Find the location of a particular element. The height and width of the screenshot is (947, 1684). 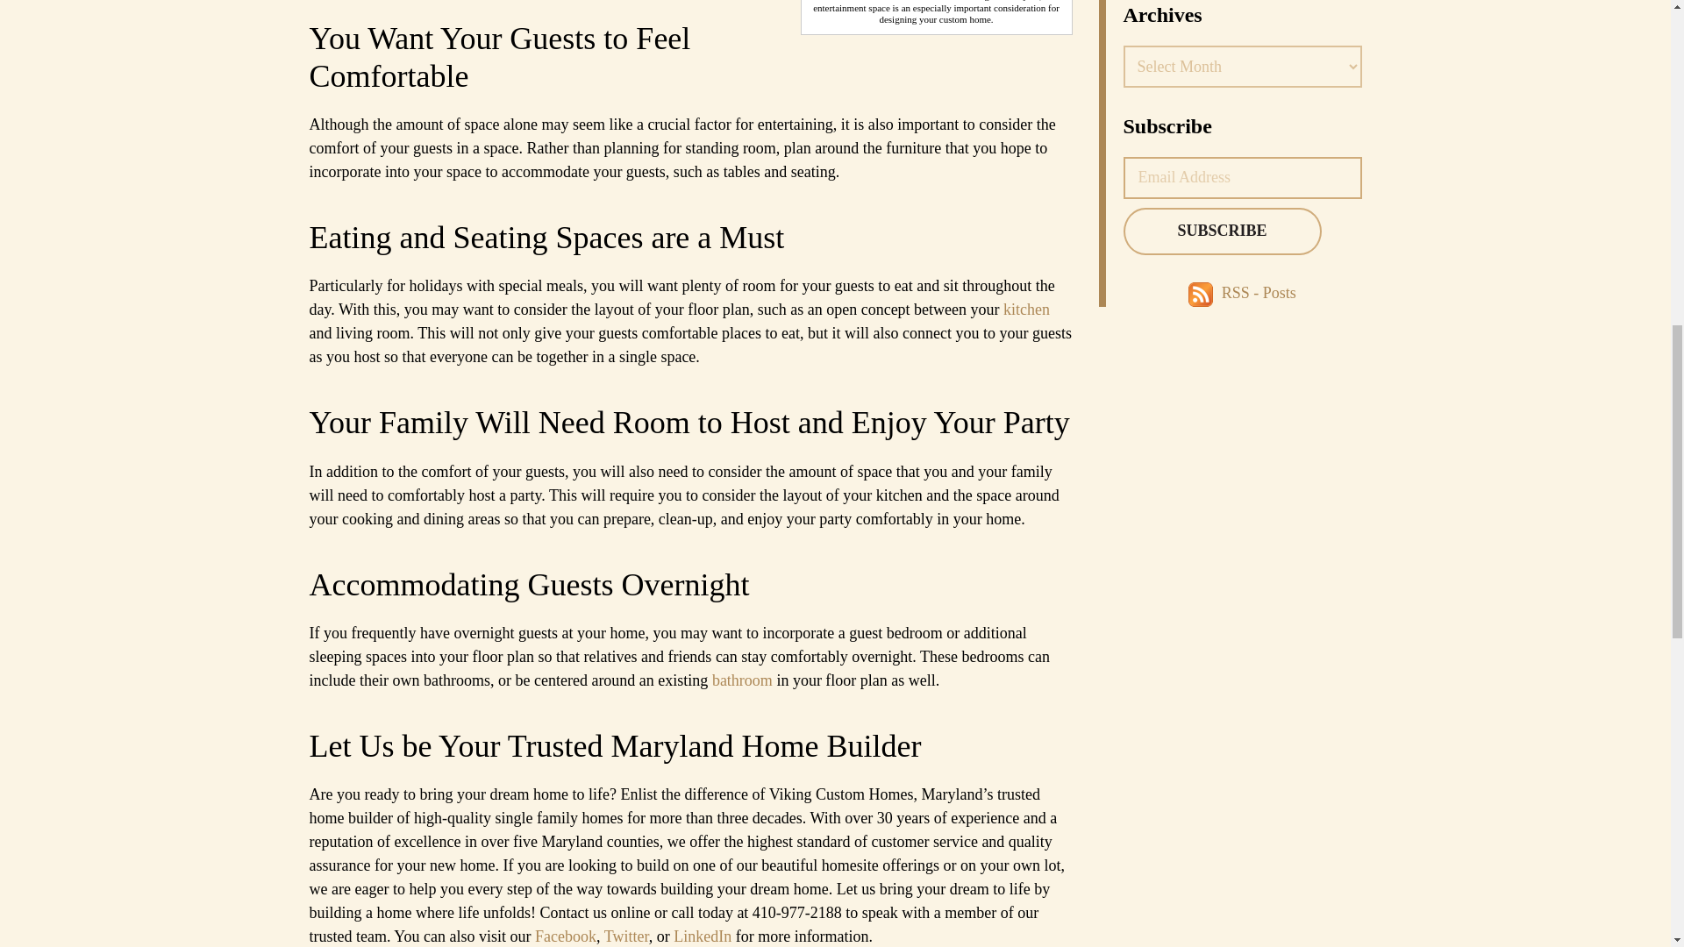

kitchen is located at coordinates (1026, 309).